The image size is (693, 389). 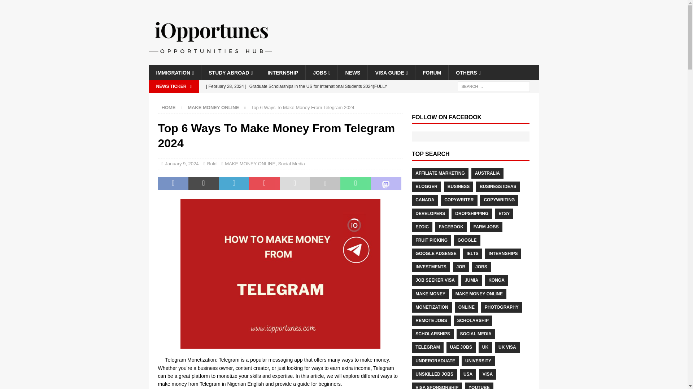 What do you see at coordinates (204, 184) in the screenshot?
I see `Tweet This Post` at bounding box center [204, 184].